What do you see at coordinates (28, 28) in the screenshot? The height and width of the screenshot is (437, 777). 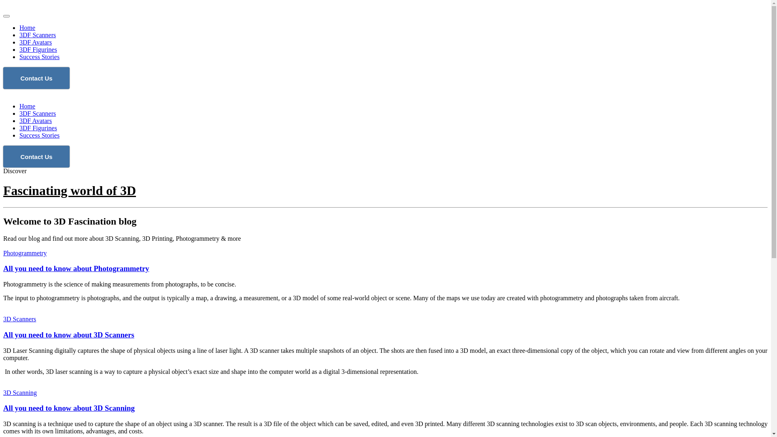 I see `Home` at bounding box center [28, 28].